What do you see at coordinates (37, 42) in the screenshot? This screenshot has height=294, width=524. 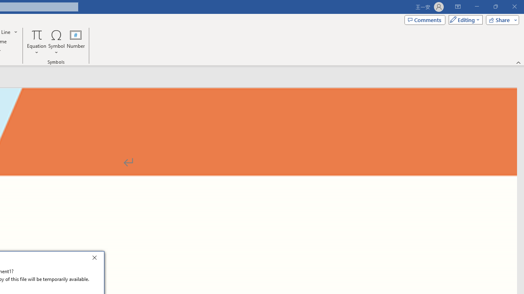 I see `Equation` at bounding box center [37, 42].